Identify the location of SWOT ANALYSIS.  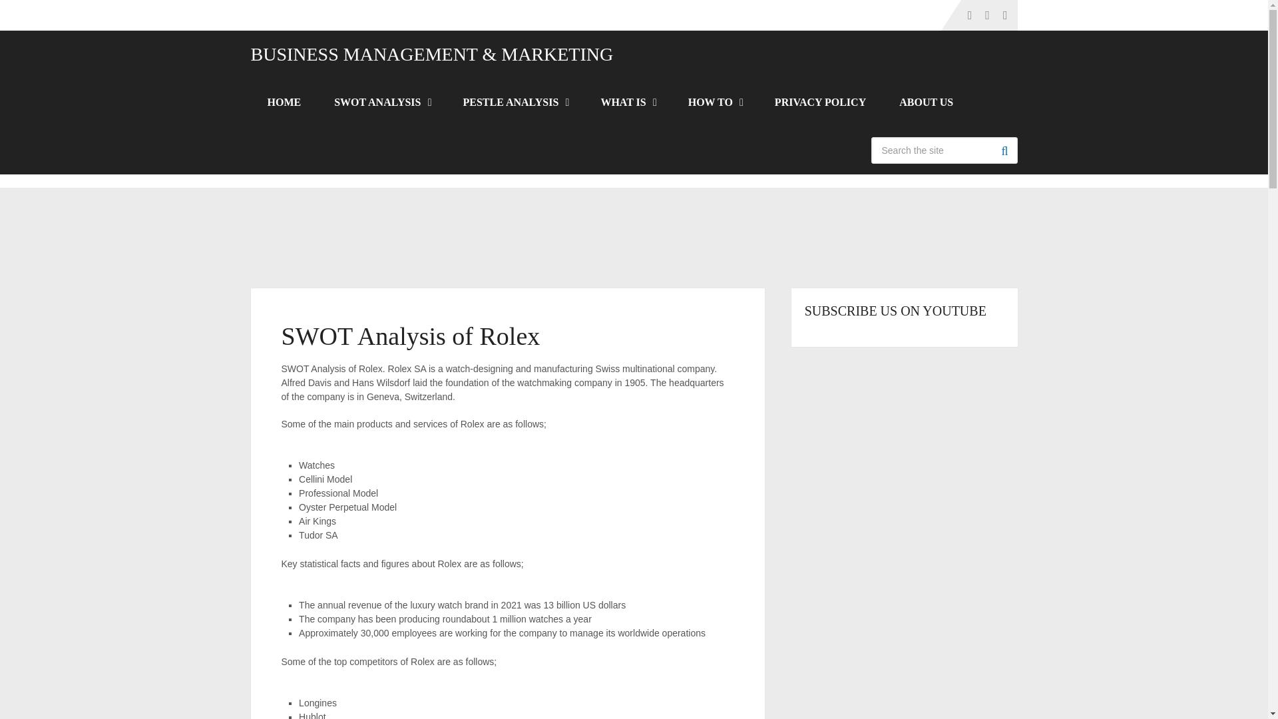
(381, 103).